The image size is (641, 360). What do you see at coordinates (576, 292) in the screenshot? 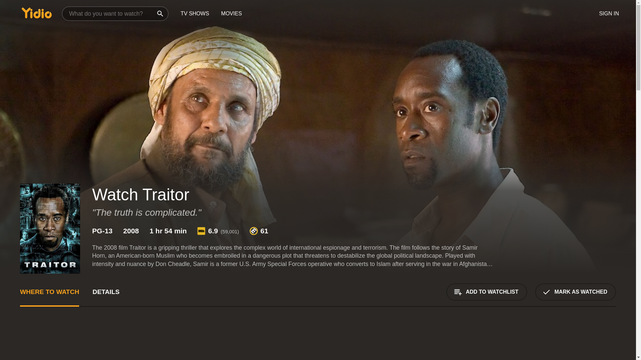
I see `MARK AS WATCHED` at bounding box center [576, 292].